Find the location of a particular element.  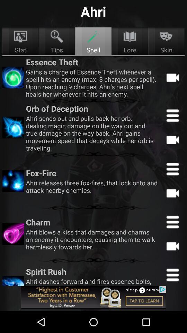

play video is located at coordinates (172, 246).